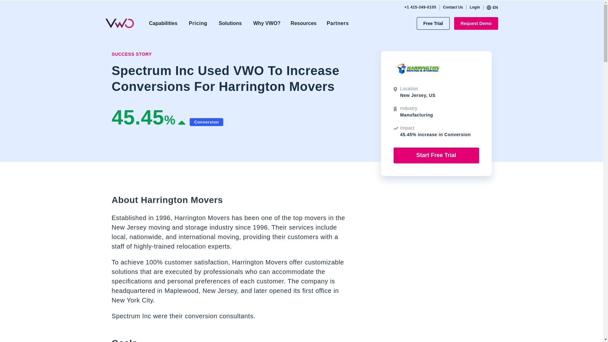 The width and height of the screenshot is (608, 342). I want to click on EN, so click(492, 7).